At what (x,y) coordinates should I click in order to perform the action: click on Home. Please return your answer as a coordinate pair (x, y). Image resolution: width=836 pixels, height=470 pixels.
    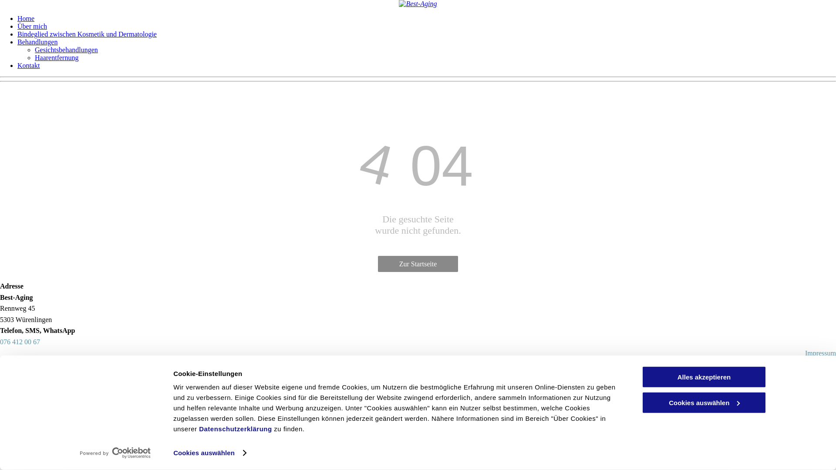
    Looking at the image, I should click on (26, 18).